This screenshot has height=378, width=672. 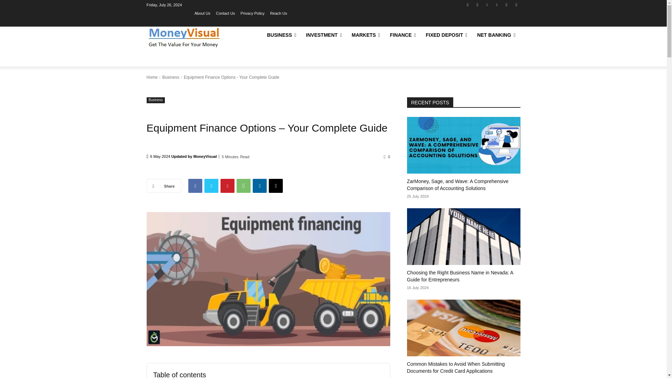 What do you see at coordinates (516, 5) in the screenshot?
I see `Youtube` at bounding box center [516, 5].